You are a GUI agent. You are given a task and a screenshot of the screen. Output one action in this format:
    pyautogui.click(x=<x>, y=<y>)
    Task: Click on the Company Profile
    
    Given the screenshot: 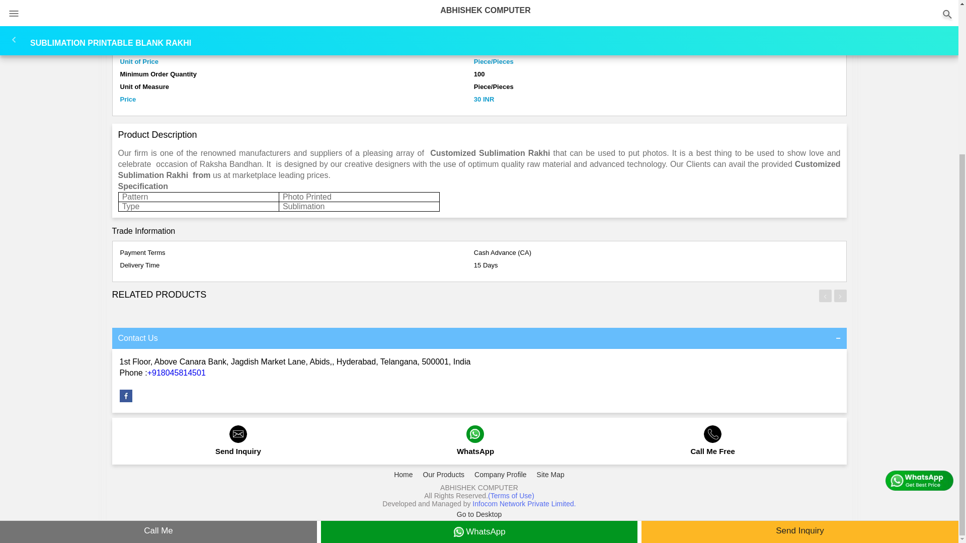 What is the action you would take?
    pyautogui.click(x=500, y=475)
    